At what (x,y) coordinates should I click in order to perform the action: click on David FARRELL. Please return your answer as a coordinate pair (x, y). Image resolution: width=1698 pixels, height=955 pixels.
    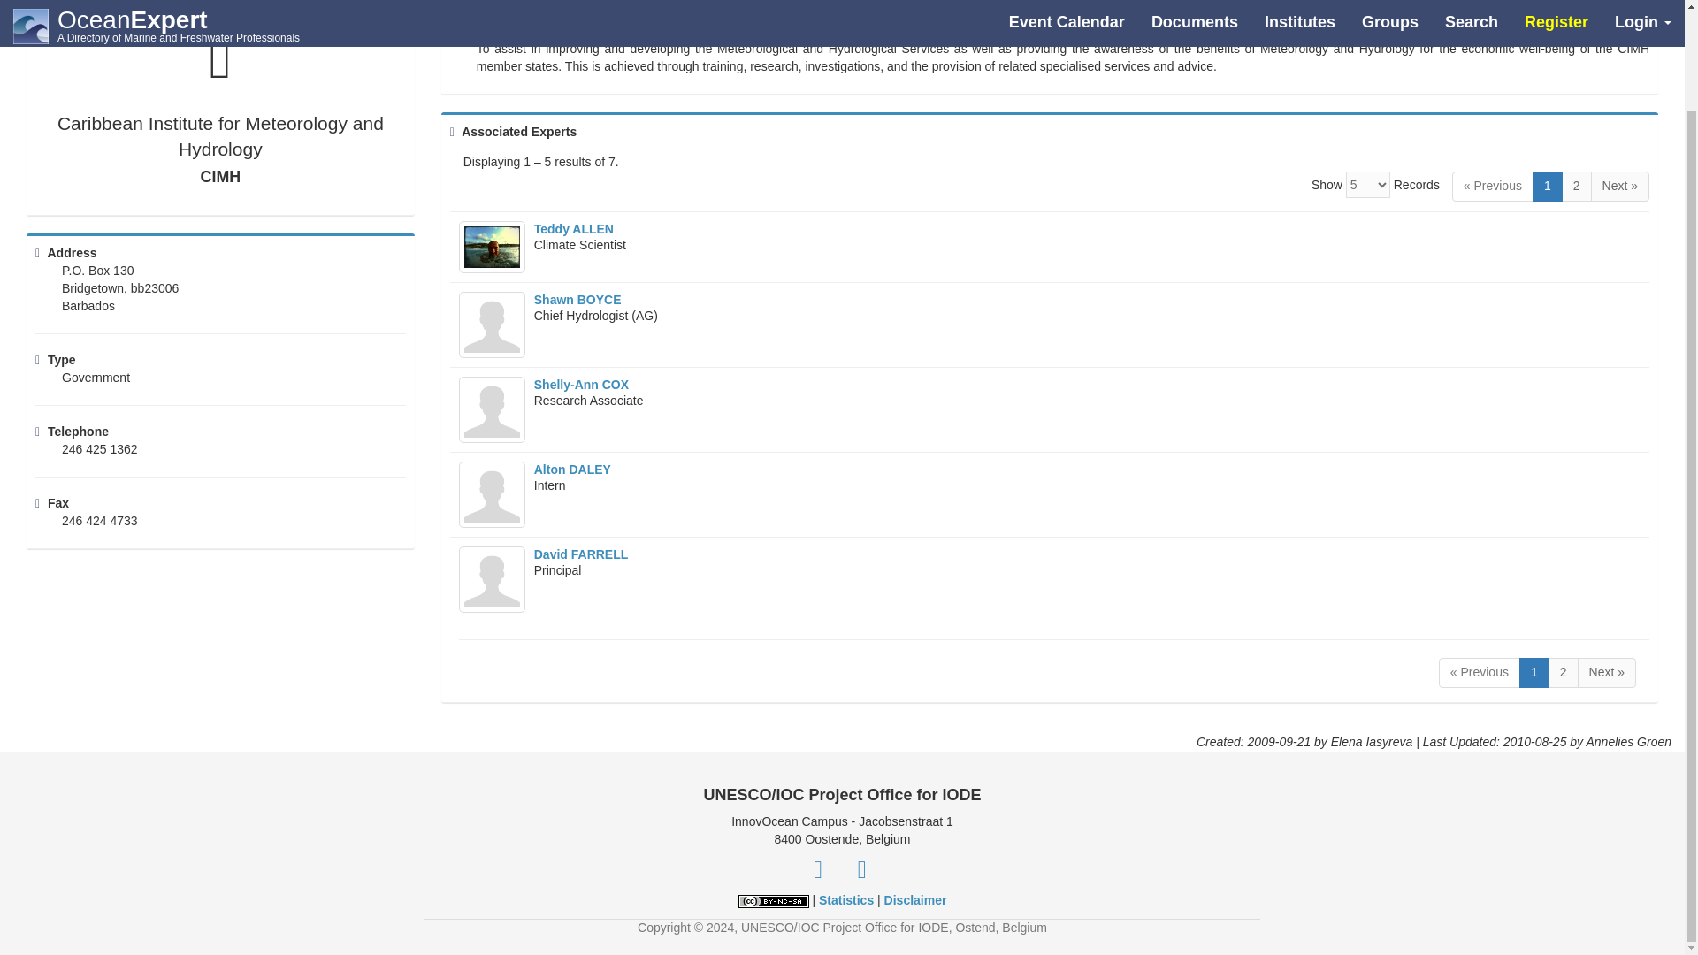
    Looking at the image, I should click on (581, 554).